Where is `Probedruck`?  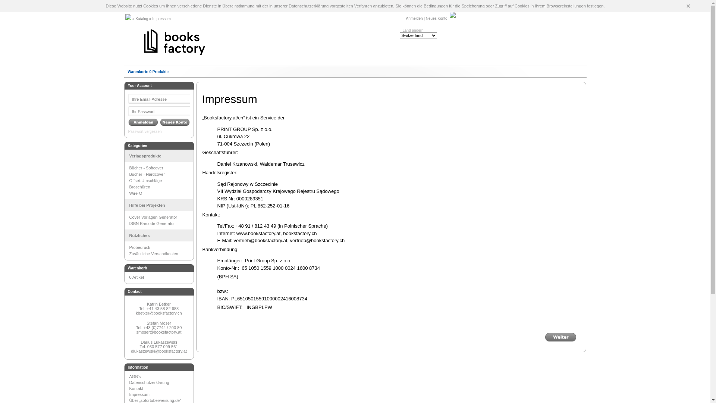
Probedruck is located at coordinates (161, 247).